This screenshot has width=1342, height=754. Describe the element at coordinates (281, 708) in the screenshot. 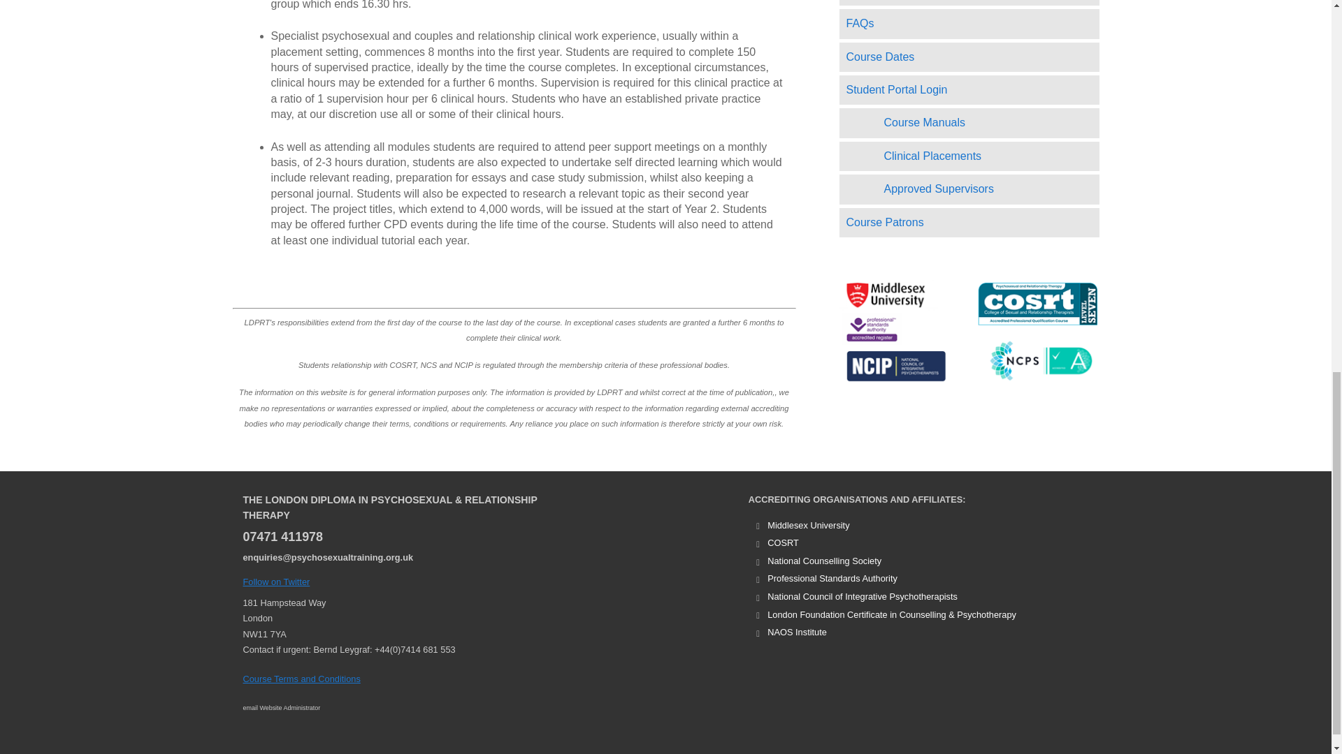

I see `email Website Administrator` at that location.